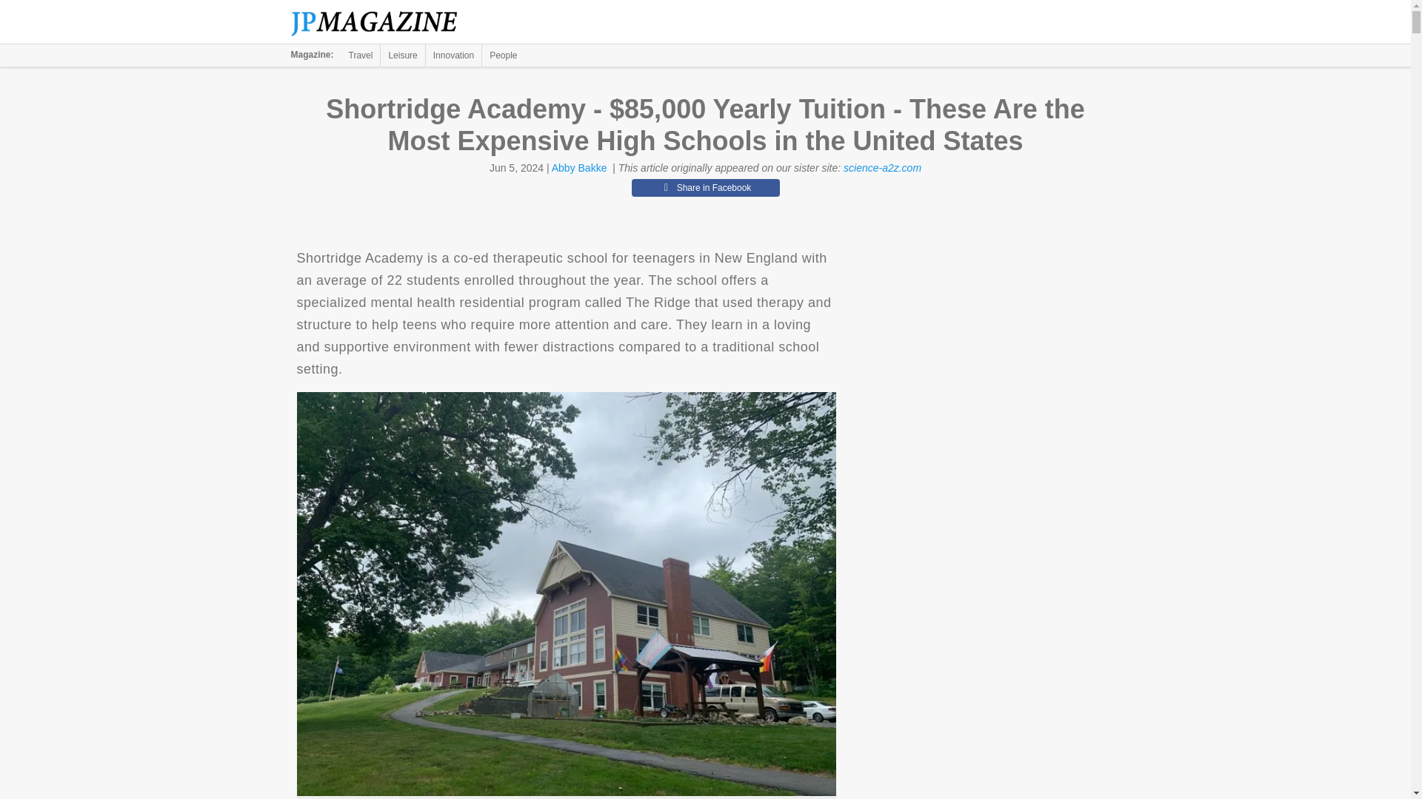 Image resolution: width=1422 pixels, height=799 pixels. Describe the element at coordinates (361, 55) in the screenshot. I see `Travel` at that location.